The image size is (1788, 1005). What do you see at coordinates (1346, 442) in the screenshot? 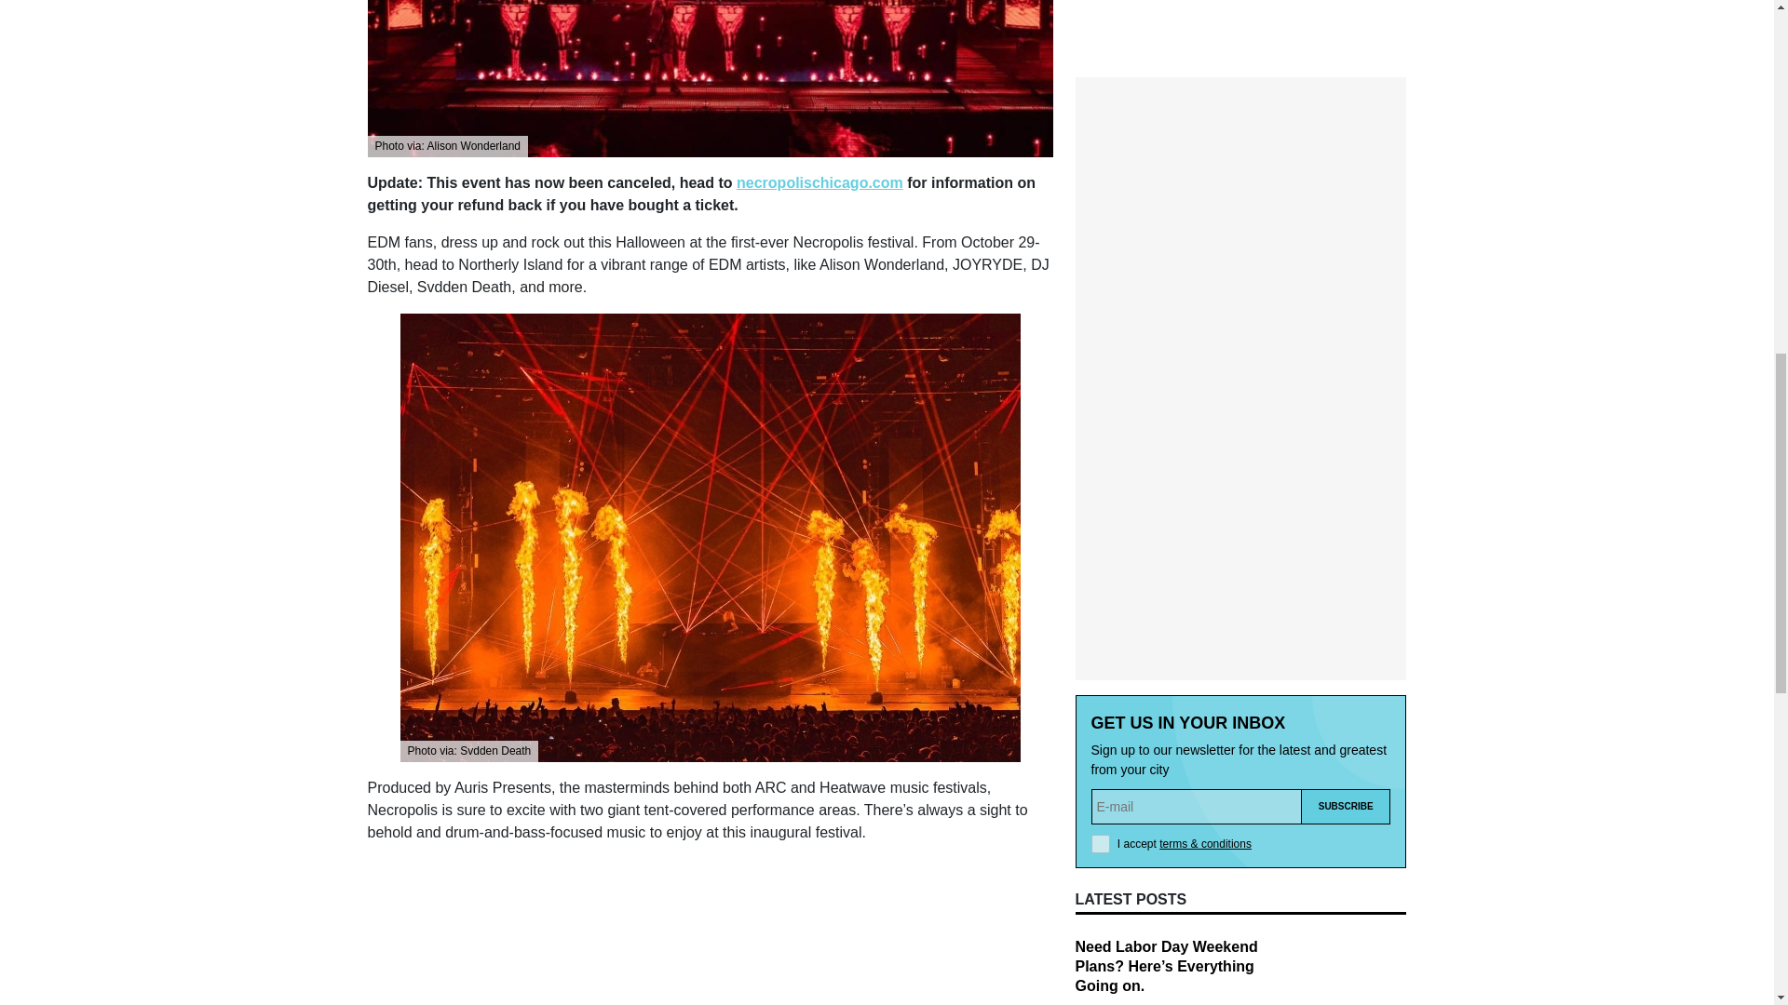
I see `Subscribe` at bounding box center [1346, 442].